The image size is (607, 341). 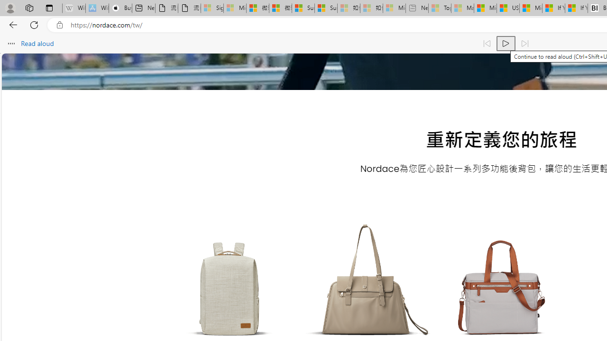 What do you see at coordinates (120, 9) in the screenshot?
I see `Buy iPad - Apple` at bounding box center [120, 9].